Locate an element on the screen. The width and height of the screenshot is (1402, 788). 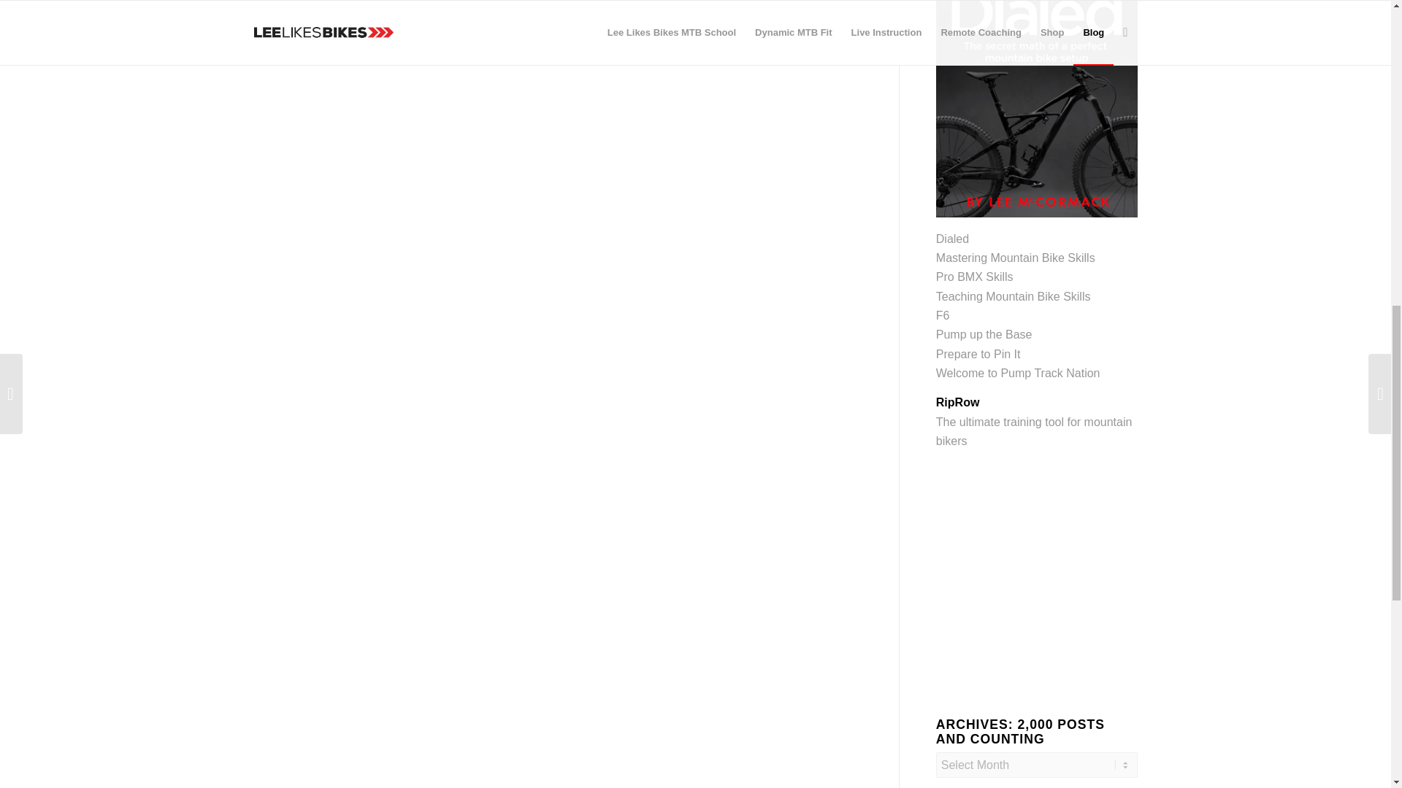
Dialed is located at coordinates (952, 238).